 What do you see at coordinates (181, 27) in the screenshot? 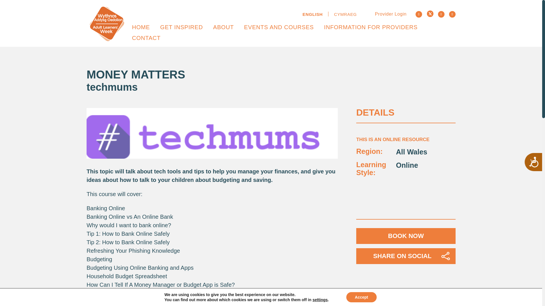
I see `GET INSPIRED` at bounding box center [181, 27].